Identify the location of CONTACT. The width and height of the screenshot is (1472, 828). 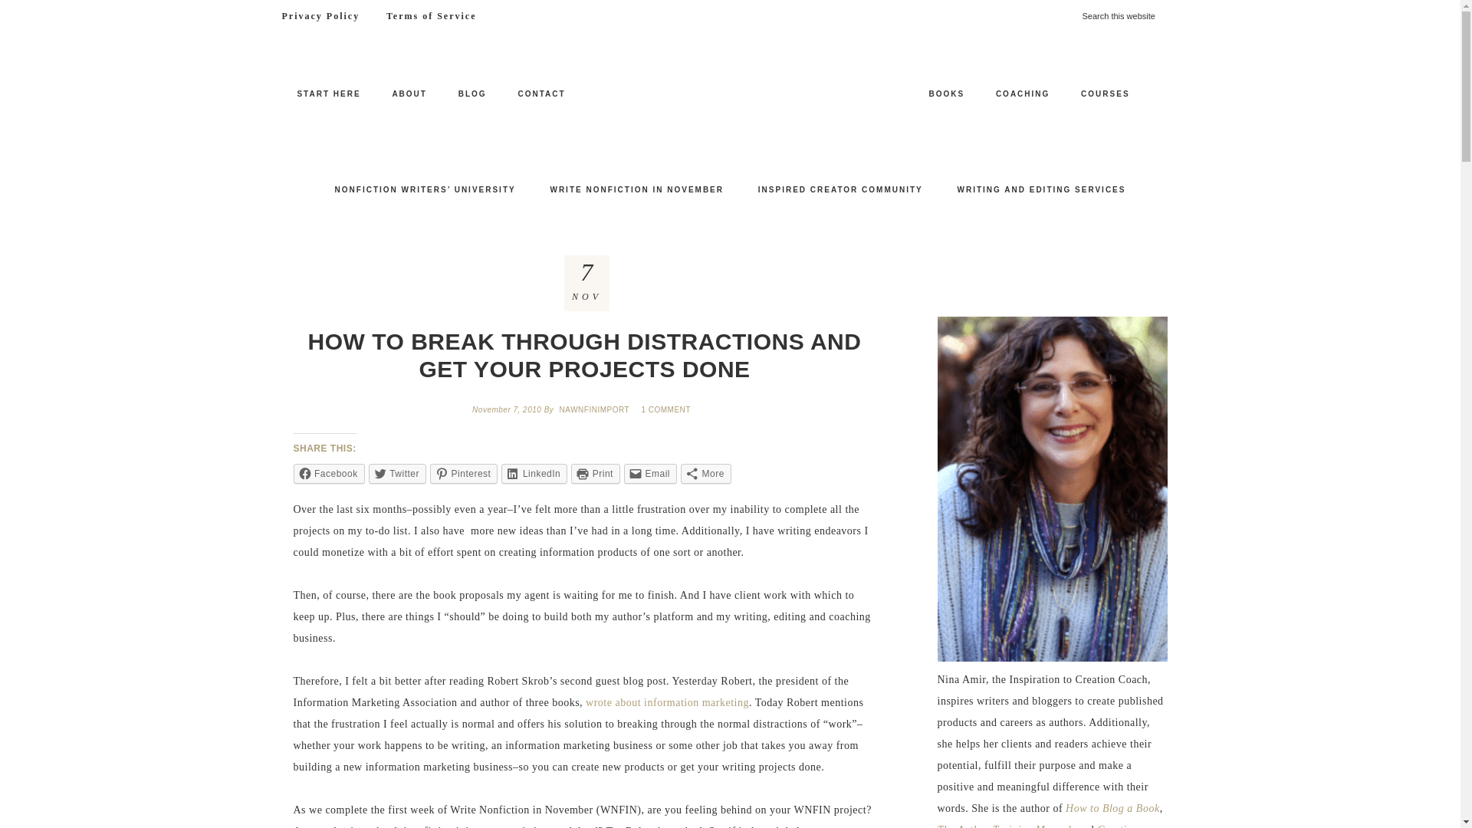
(540, 94).